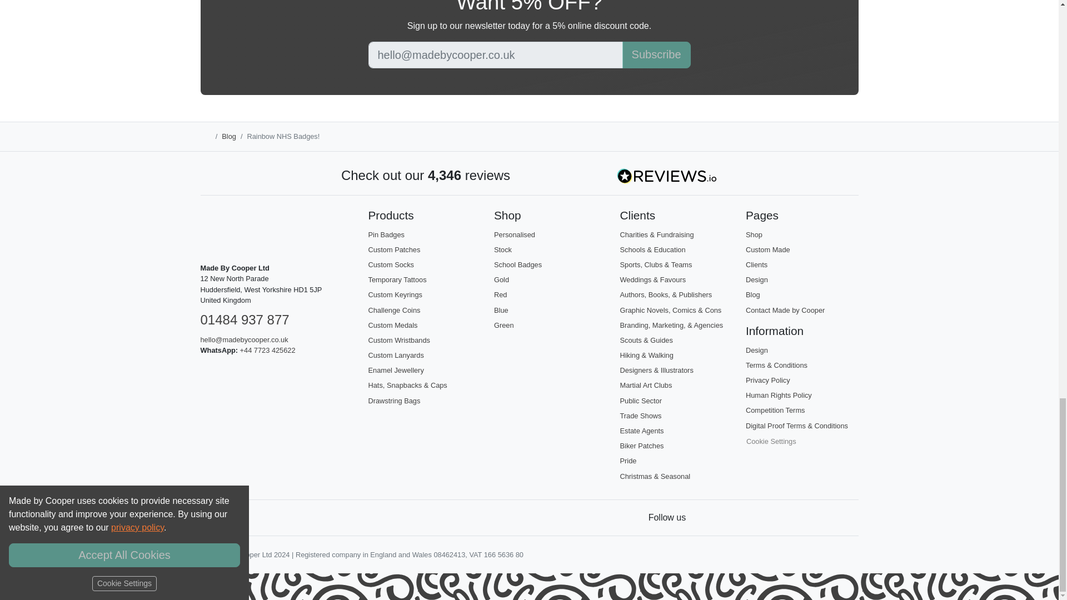 The width and height of the screenshot is (1067, 600). Describe the element at coordinates (283, 518) in the screenshot. I see `American Express Icon` at that location.